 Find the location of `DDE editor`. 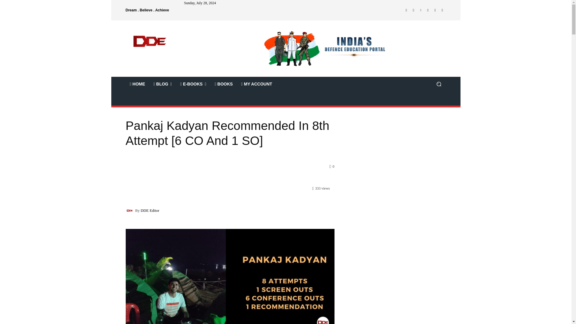

DDE editor is located at coordinates (130, 210).